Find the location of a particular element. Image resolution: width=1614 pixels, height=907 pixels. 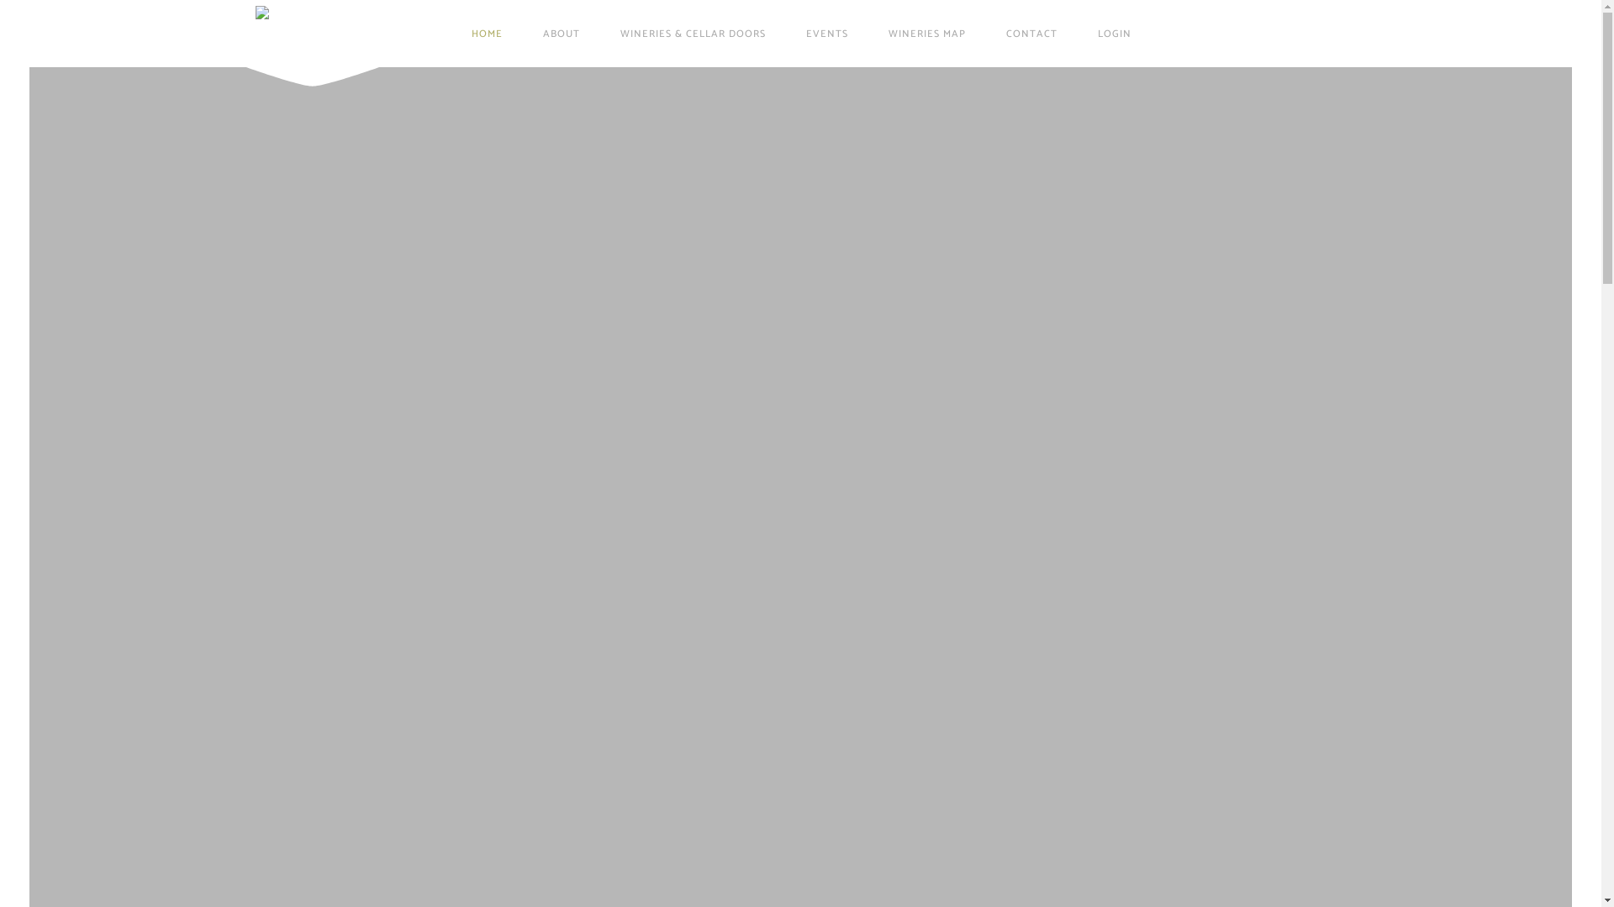

EVENTS is located at coordinates (827, 34).